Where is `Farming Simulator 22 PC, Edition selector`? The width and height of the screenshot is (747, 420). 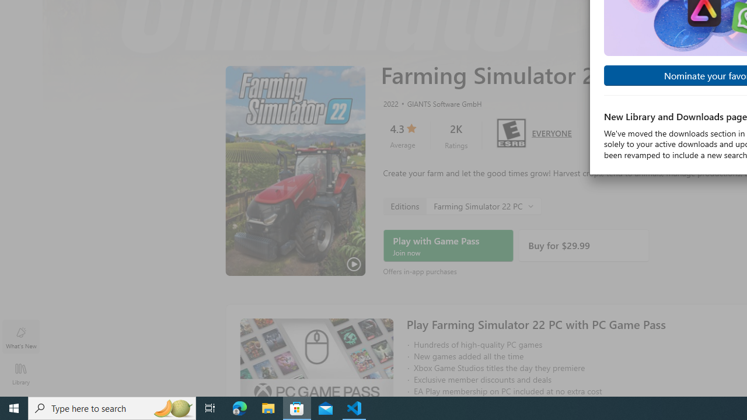
Farming Simulator 22 PC, Edition selector is located at coordinates (462, 205).